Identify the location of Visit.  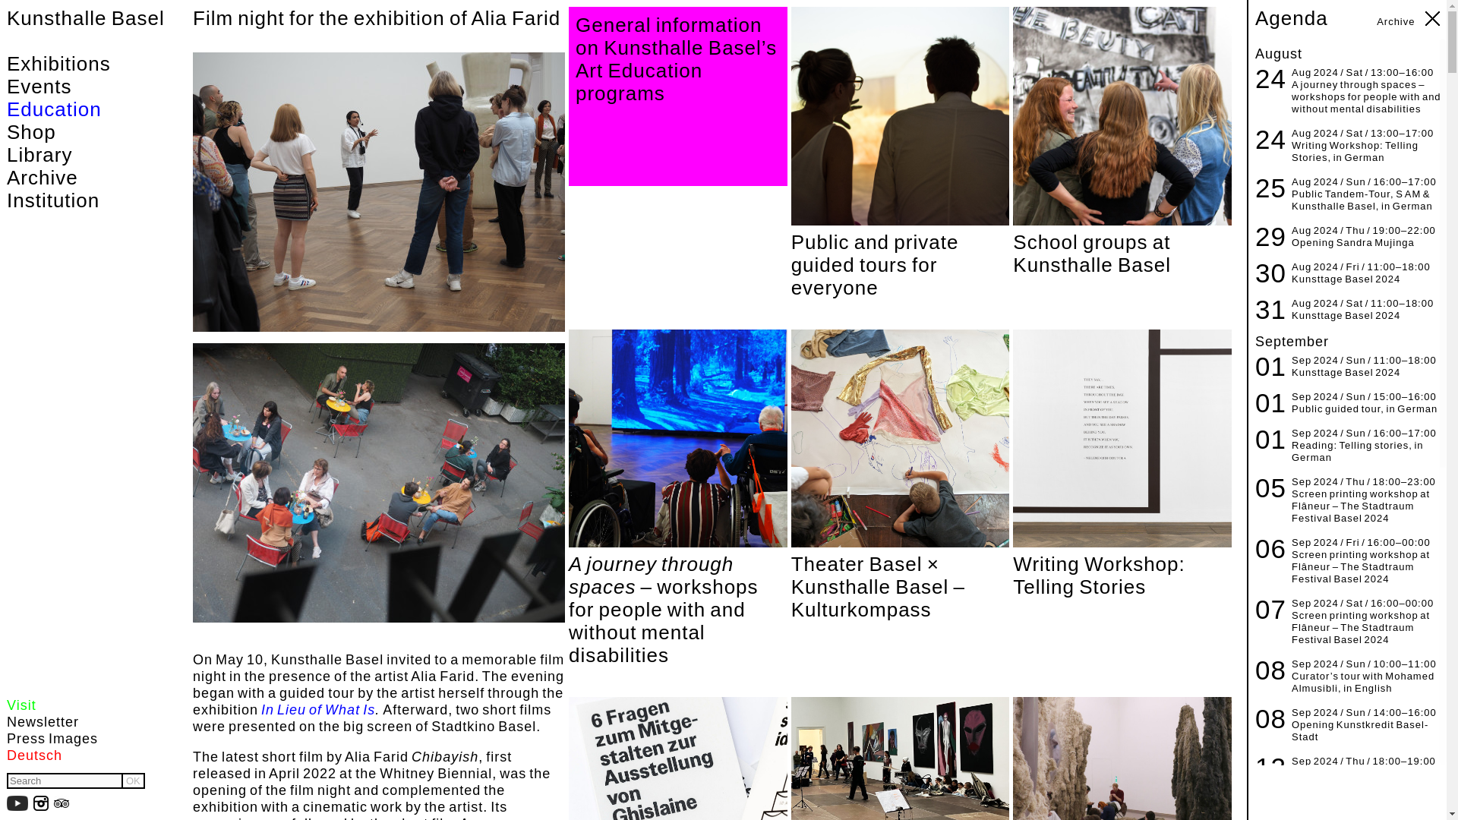
(76, 706).